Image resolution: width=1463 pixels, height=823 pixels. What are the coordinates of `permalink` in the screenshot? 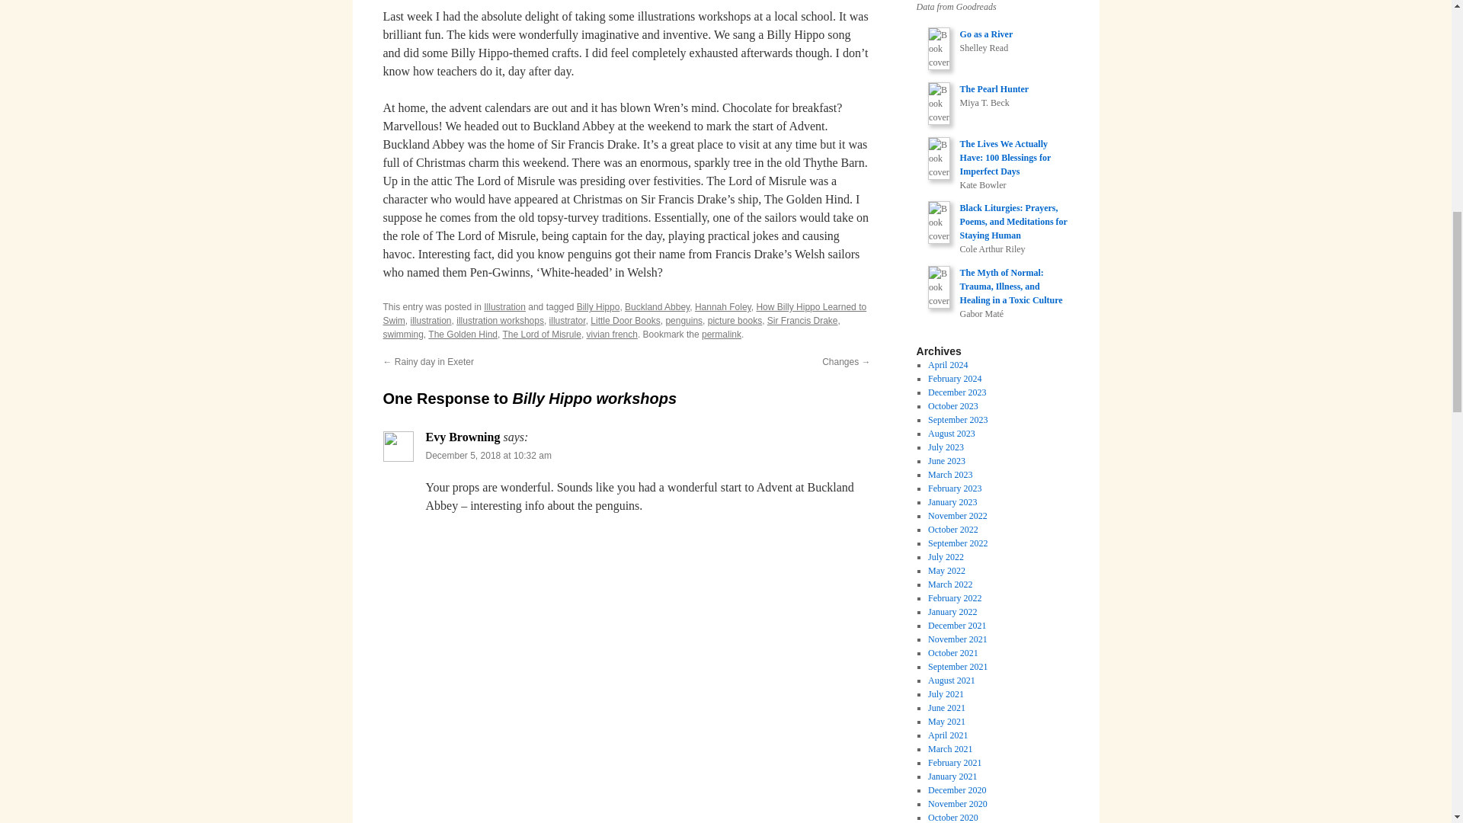 It's located at (722, 335).